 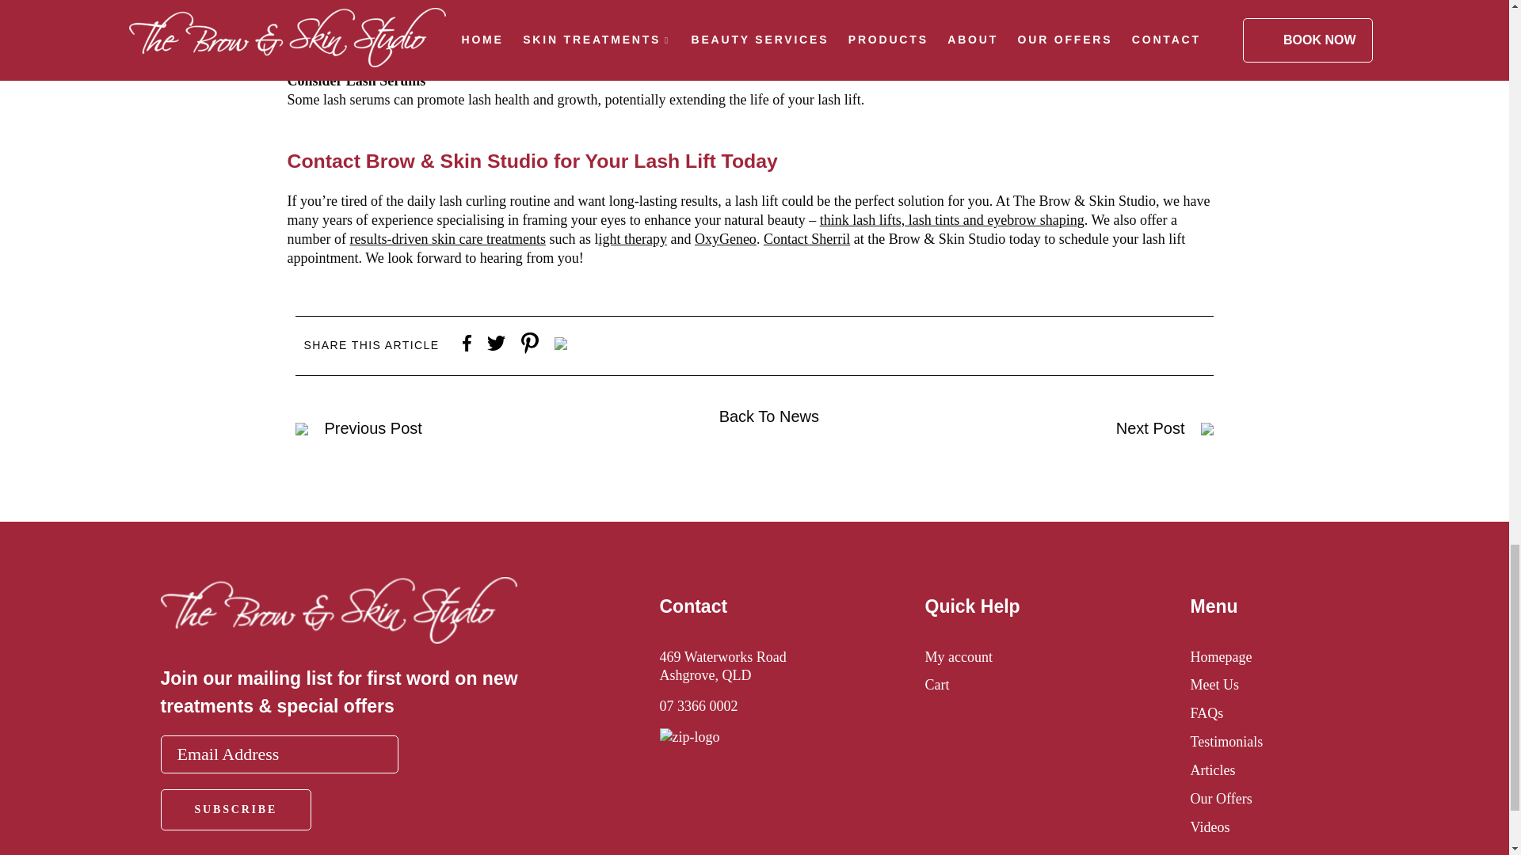 I want to click on Contact Sherril, so click(x=806, y=239).